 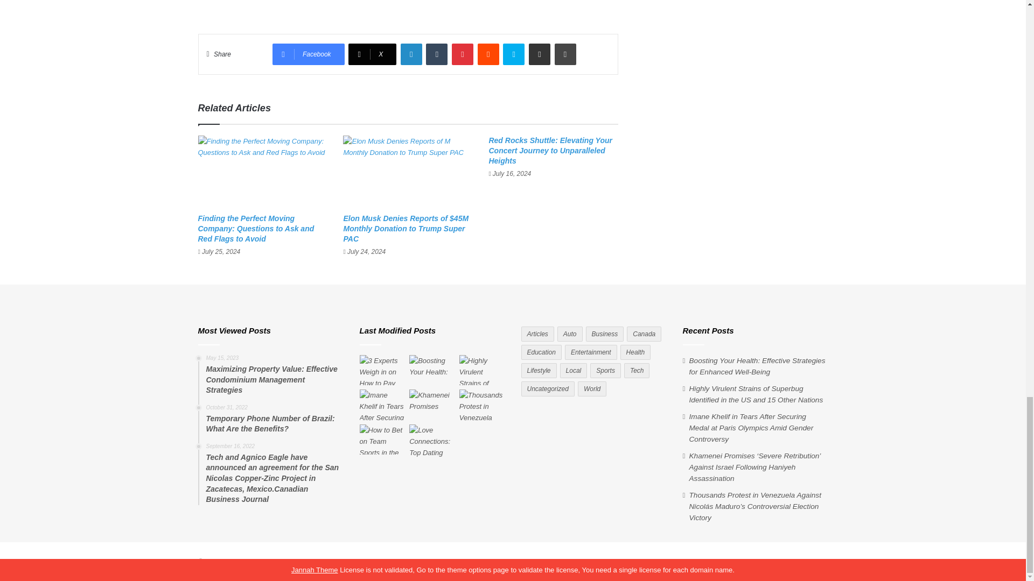 What do you see at coordinates (488, 54) in the screenshot?
I see `Reddit` at bounding box center [488, 54].